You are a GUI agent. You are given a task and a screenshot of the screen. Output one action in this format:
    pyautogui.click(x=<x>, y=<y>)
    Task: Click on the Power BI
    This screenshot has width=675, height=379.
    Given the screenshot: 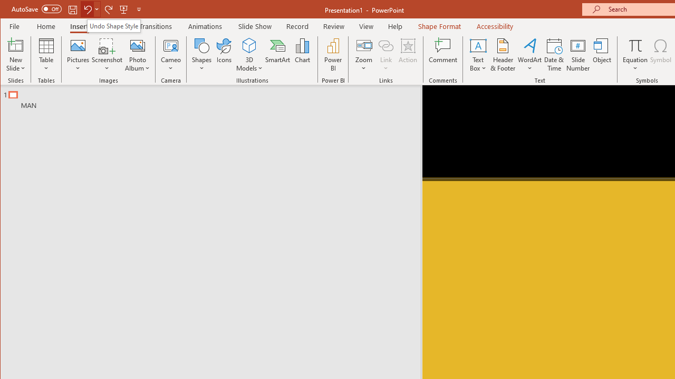 What is the action you would take?
    pyautogui.click(x=333, y=55)
    